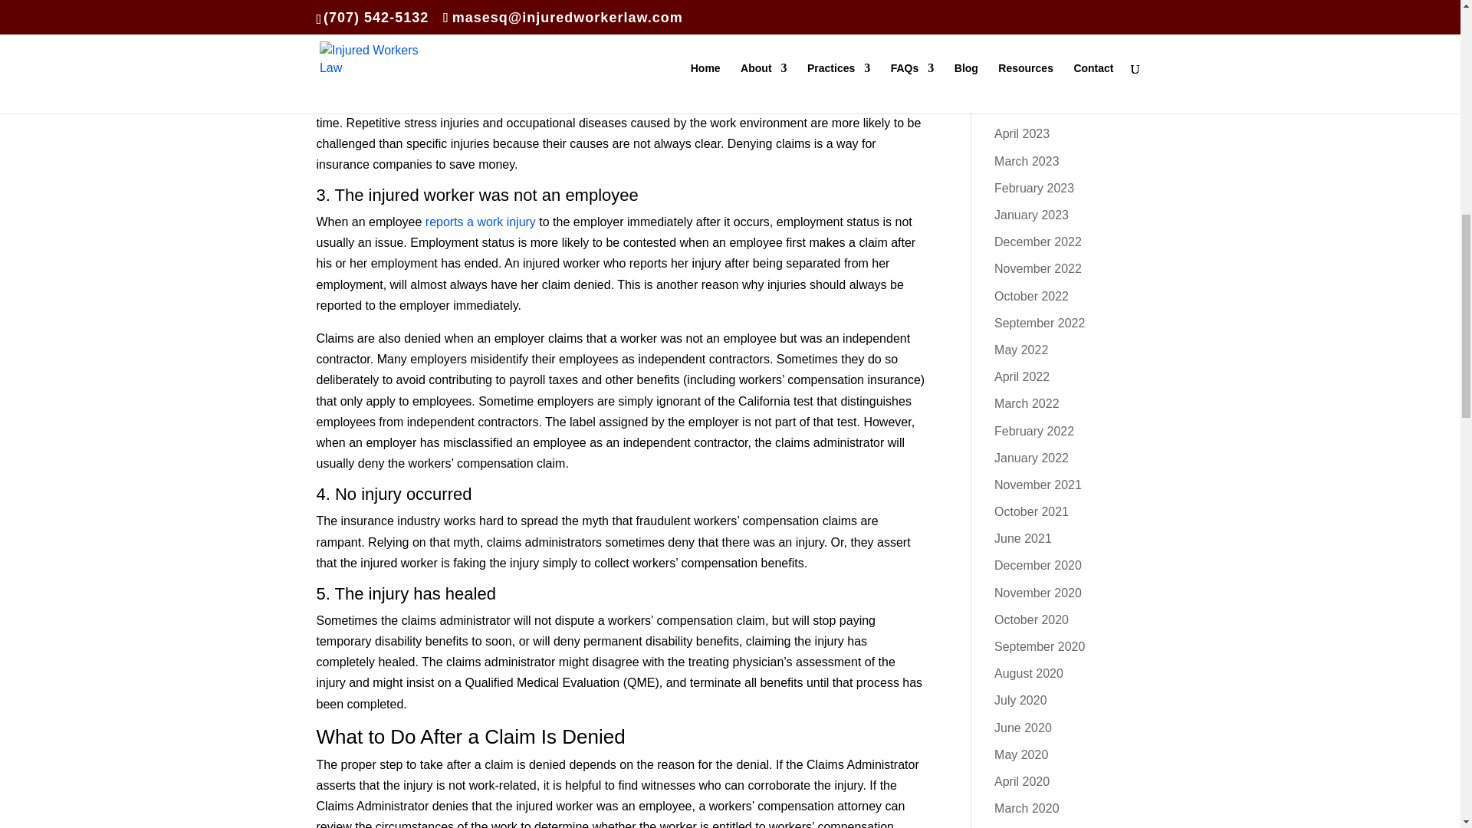 The image size is (1472, 828). Describe the element at coordinates (1031, 2) in the screenshot. I see `October 2023` at that location.